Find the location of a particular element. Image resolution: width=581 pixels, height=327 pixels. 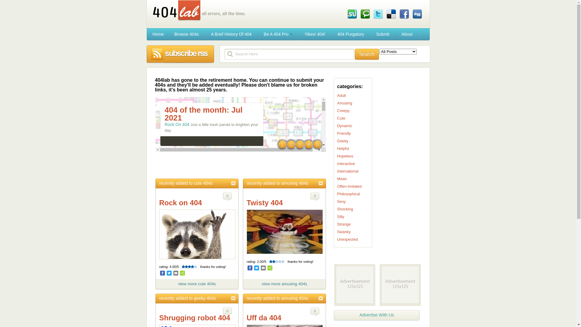

Browse 404s is located at coordinates (186, 34).